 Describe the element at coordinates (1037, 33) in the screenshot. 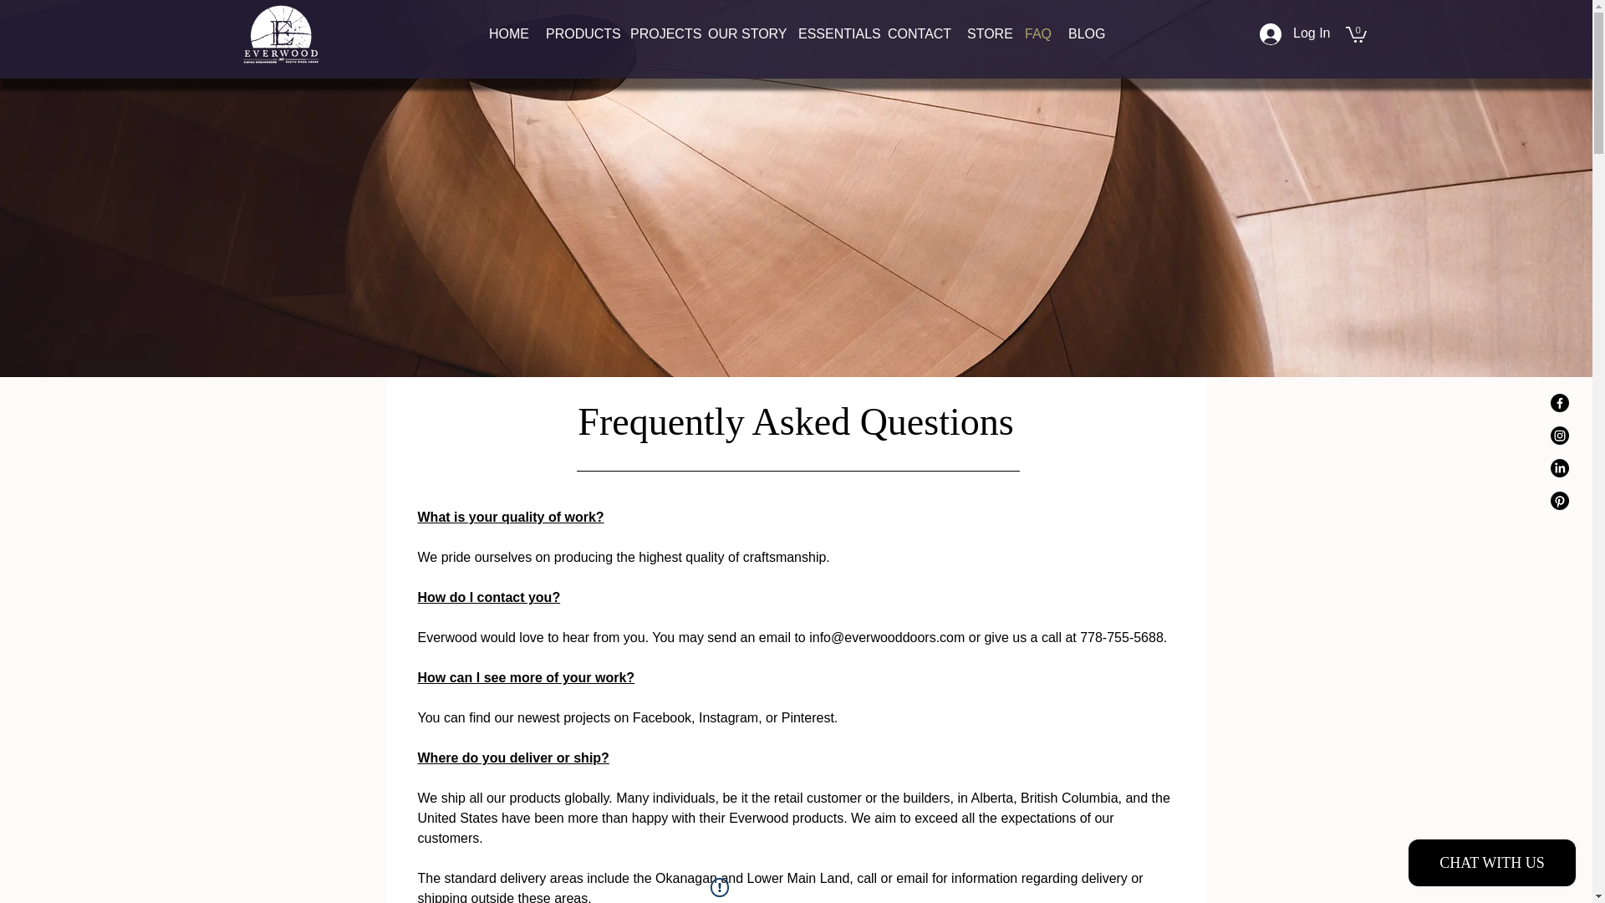

I see `FAQ` at that location.